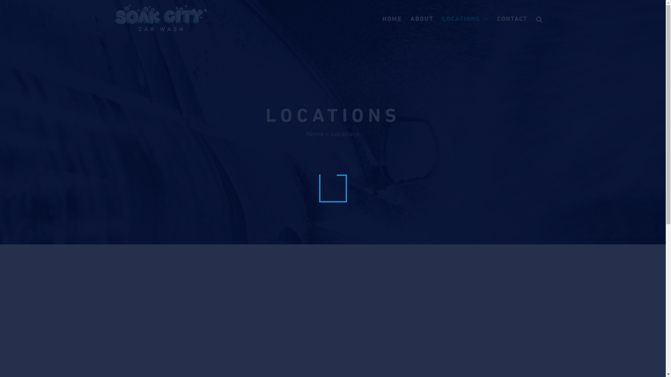 The width and height of the screenshot is (671, 377). What do you see at coordinates (315, 134) in the screenshot?
I see `Home` at bounding box center [315, 134].